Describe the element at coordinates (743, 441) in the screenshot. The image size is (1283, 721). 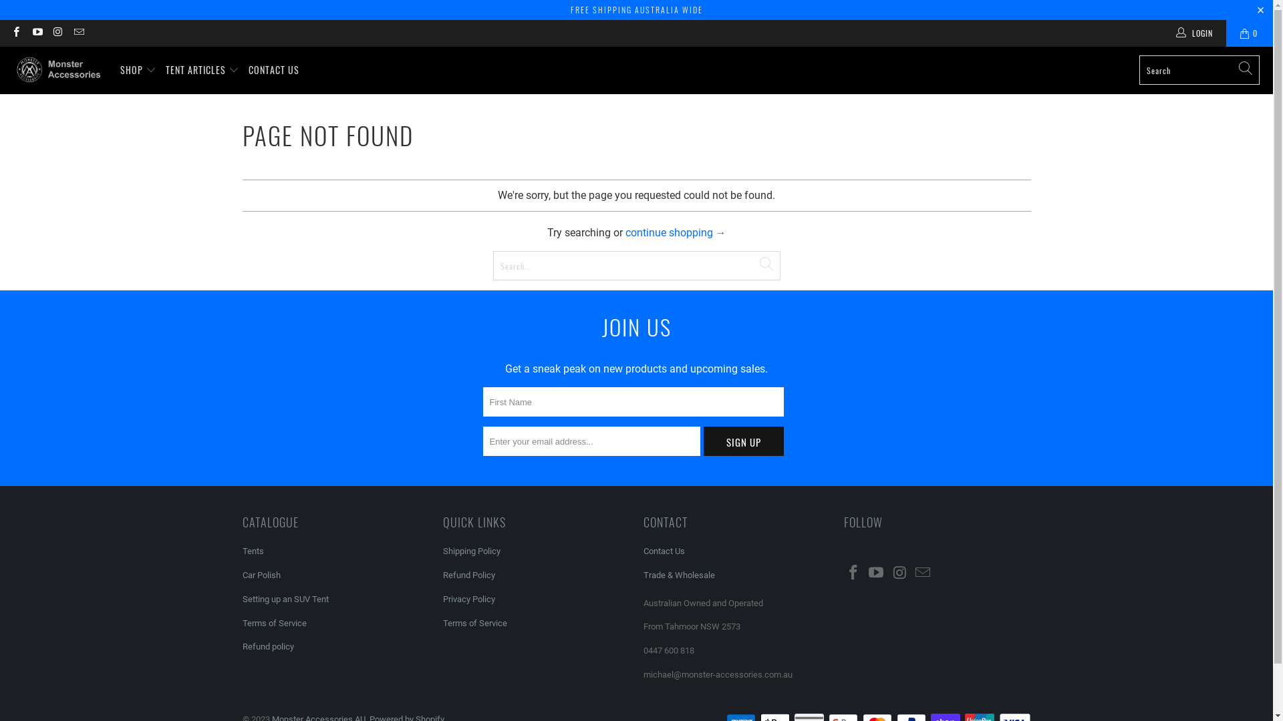
I see `Sign Up` at that location.